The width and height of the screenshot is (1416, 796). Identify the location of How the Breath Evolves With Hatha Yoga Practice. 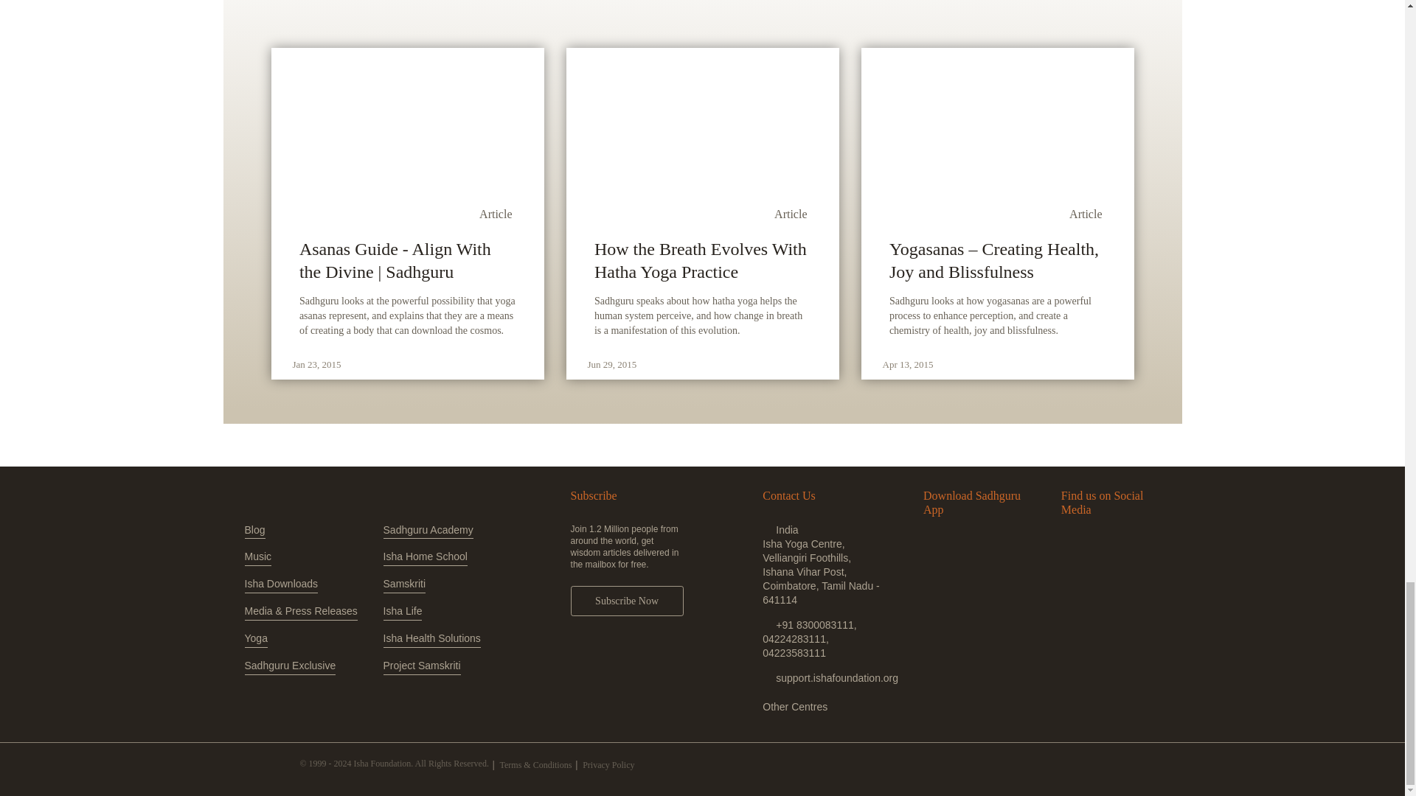
(702, 260).